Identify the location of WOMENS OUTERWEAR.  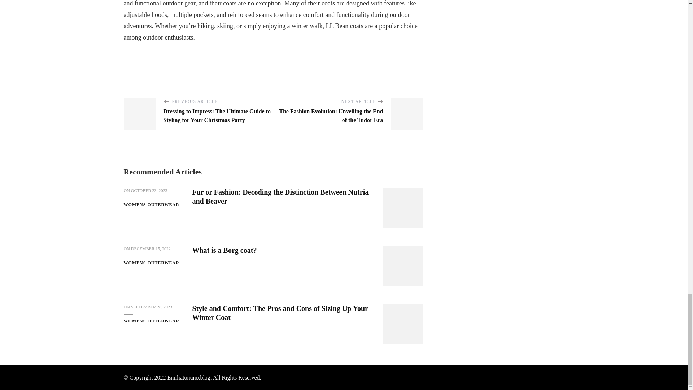
(151, 263).